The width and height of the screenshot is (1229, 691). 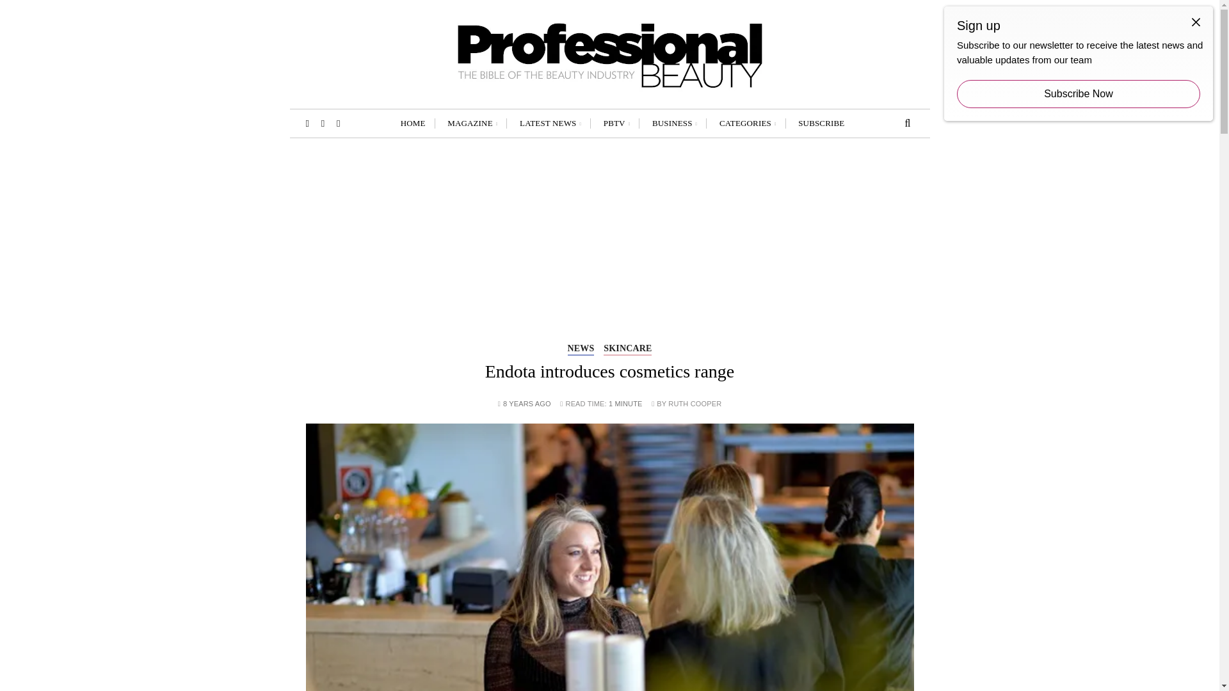 What do you see at coordinates (675, 123) in the screenshot?
I see `BUSINESS` at bounding box center [675, 123].